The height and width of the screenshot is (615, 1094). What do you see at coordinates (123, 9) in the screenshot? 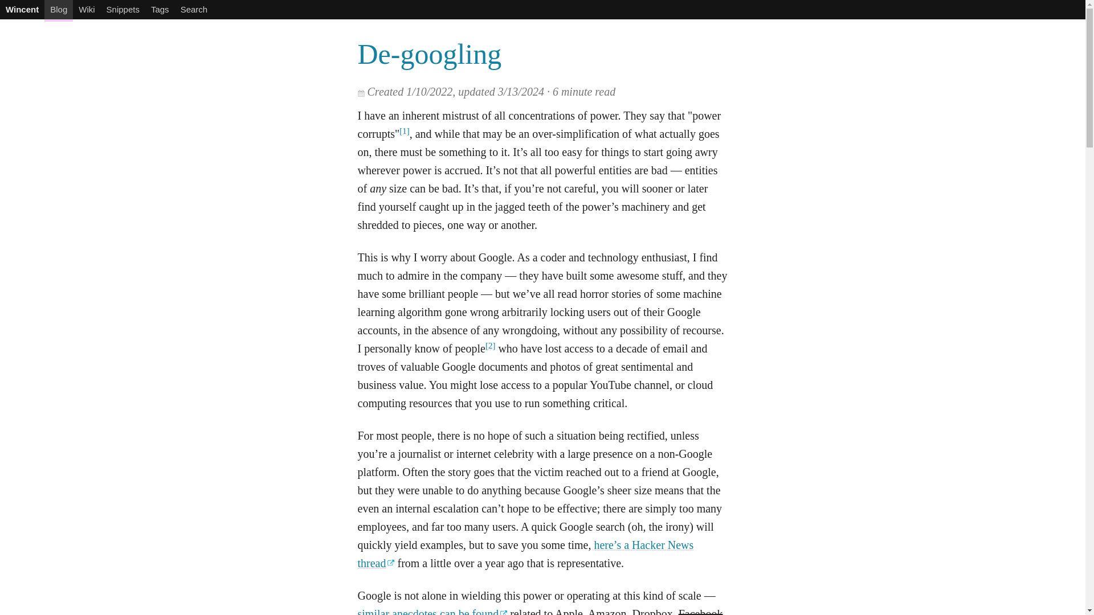
I see `Snippets` at bounding box center [123, 9].